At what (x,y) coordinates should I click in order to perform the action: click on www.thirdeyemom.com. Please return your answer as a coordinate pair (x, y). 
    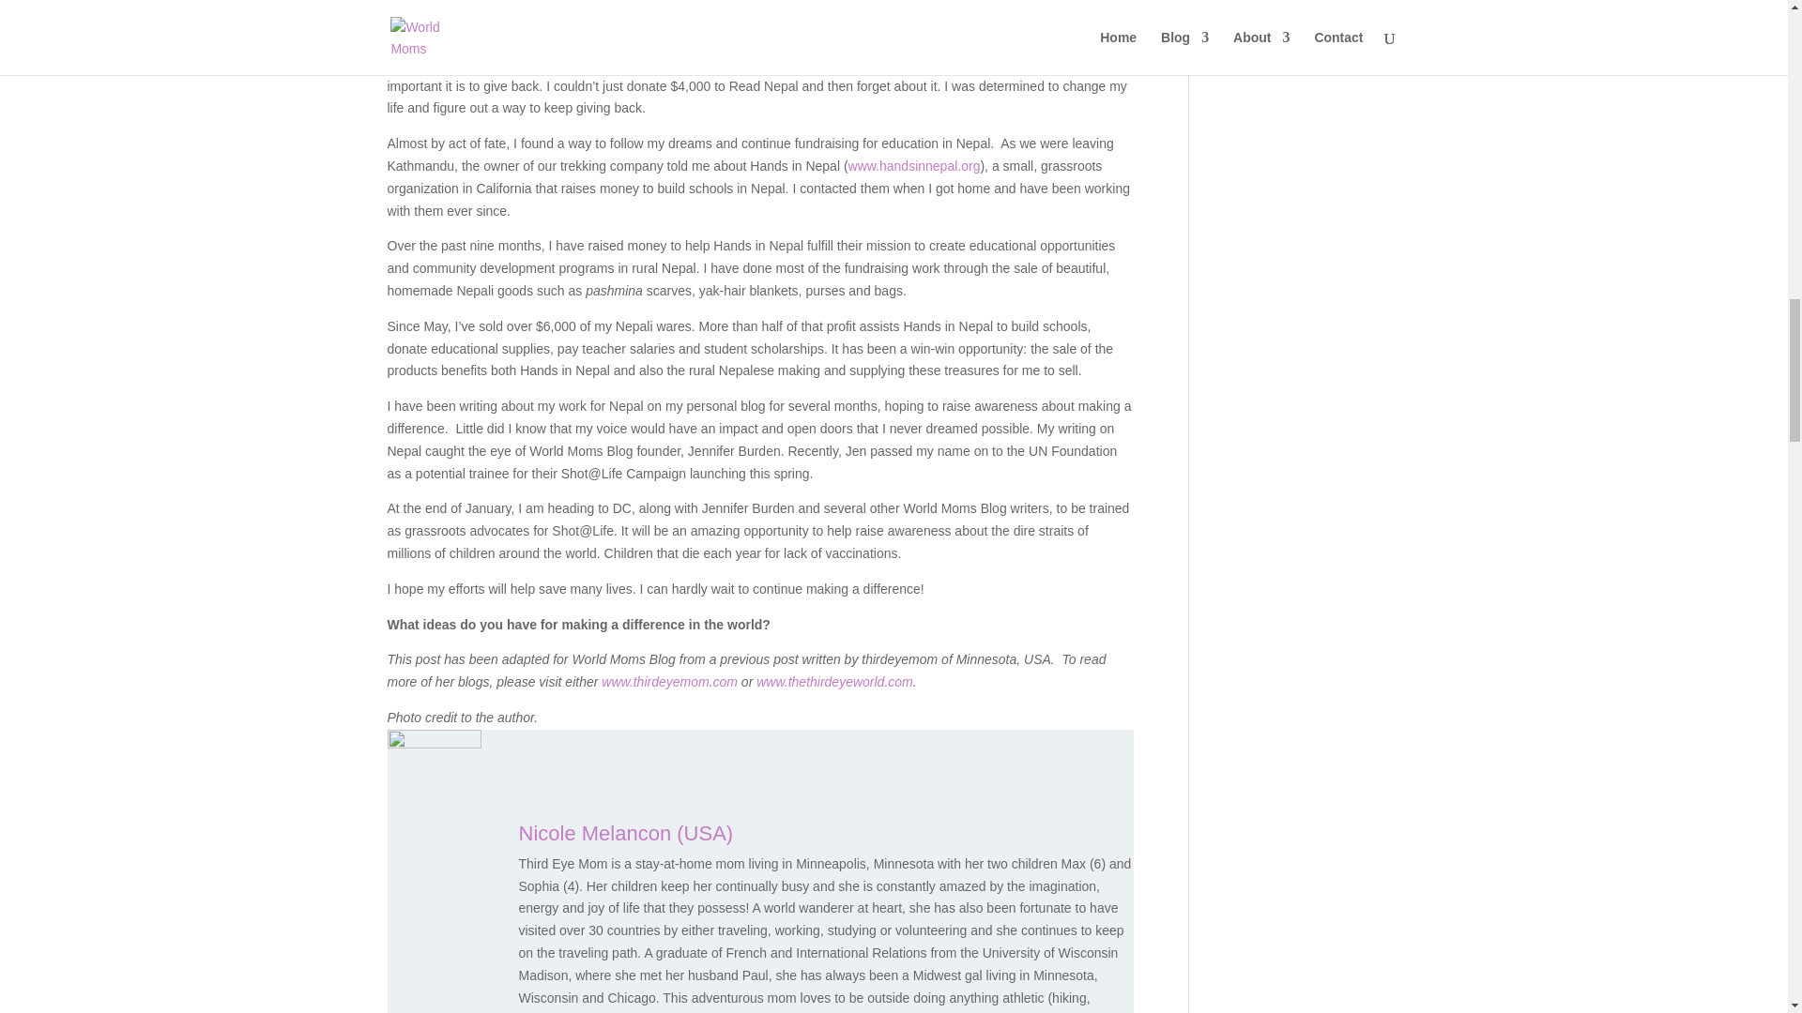
    Looking at the image, I should click on (669, 682).